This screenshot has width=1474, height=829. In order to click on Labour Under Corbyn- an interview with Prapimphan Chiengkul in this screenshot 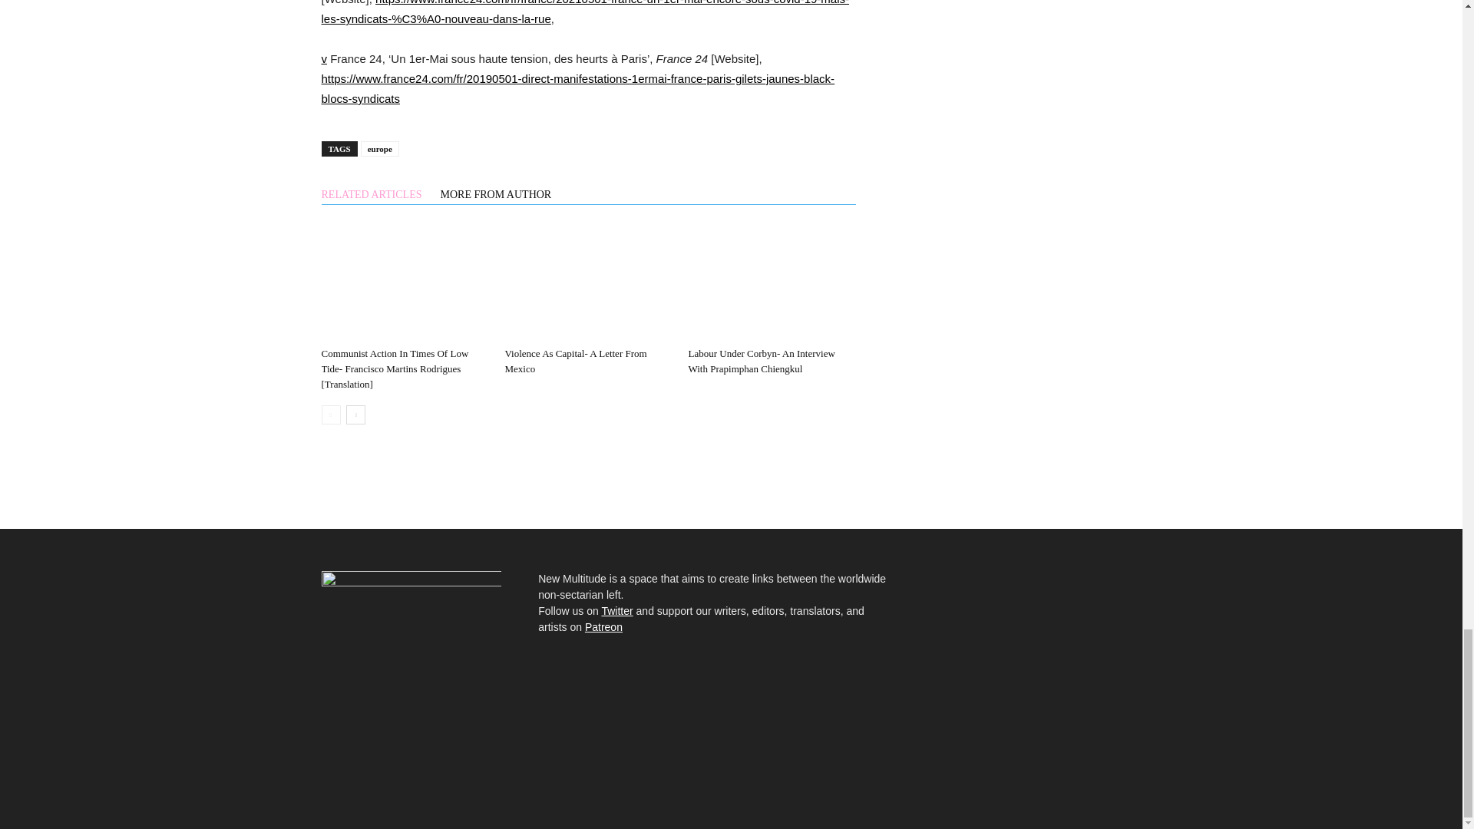, I will do `click(771, 282)`.